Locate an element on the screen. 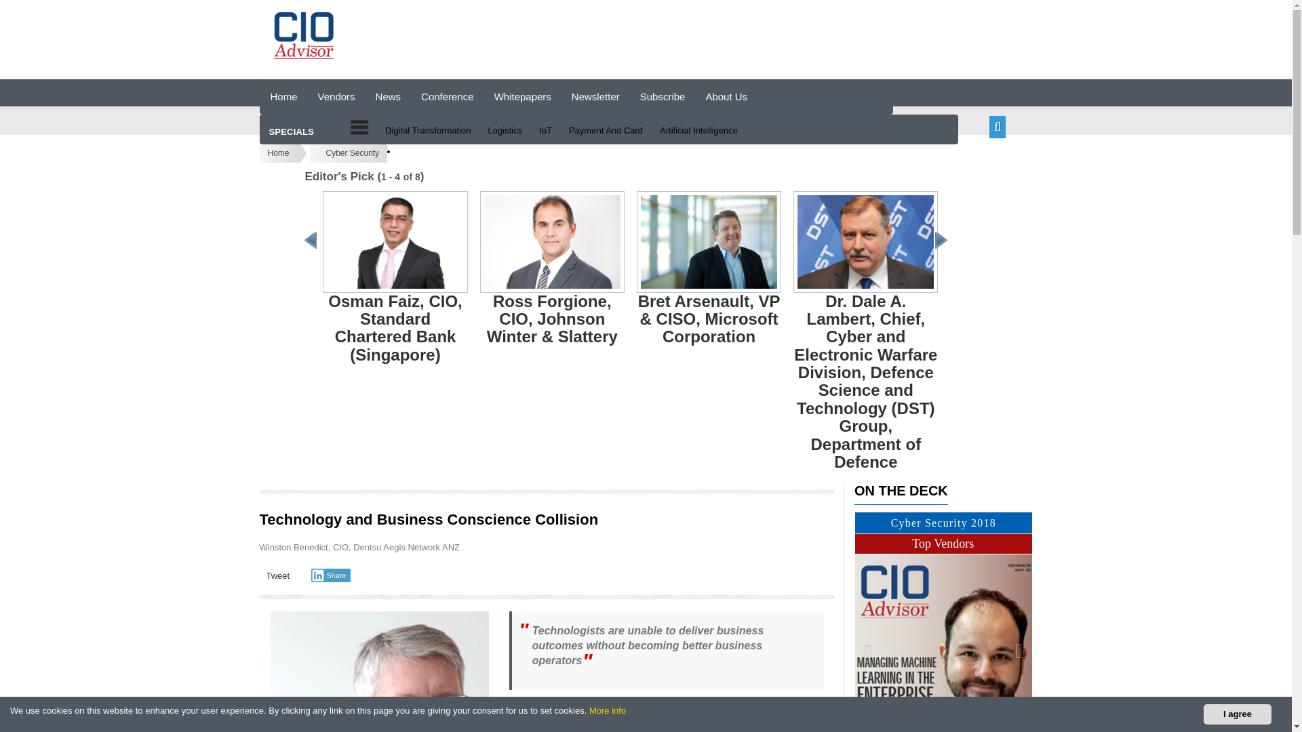 The height and width of the screenshot is (732, 1302). Whitepapers is located at coordinates (522, 96).